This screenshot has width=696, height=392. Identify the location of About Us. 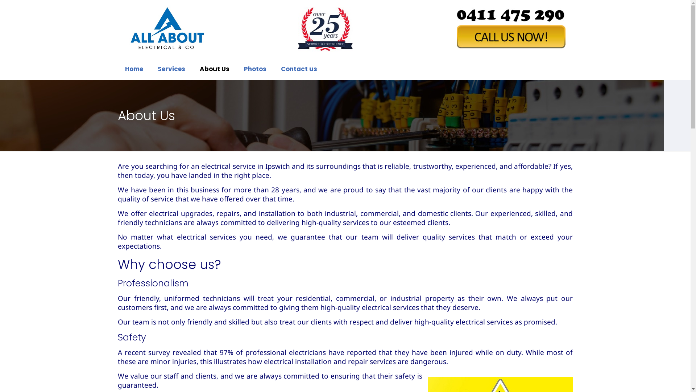
(215, 69).